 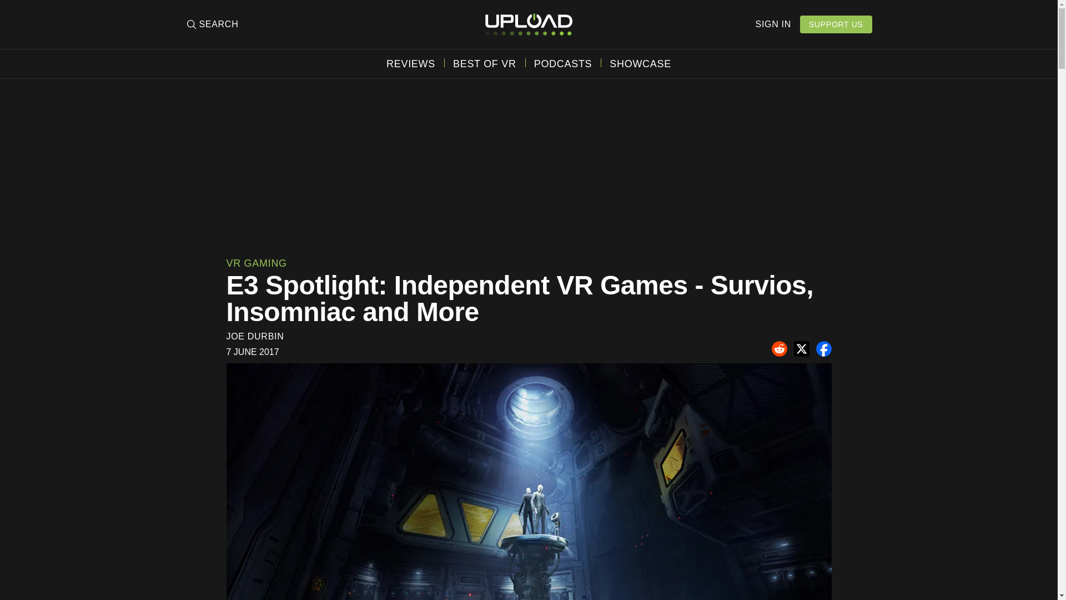 What do you see at coordinates (410, 63) in the screenshot?
I see `REVIEWS` at bounding box center [410, 63].